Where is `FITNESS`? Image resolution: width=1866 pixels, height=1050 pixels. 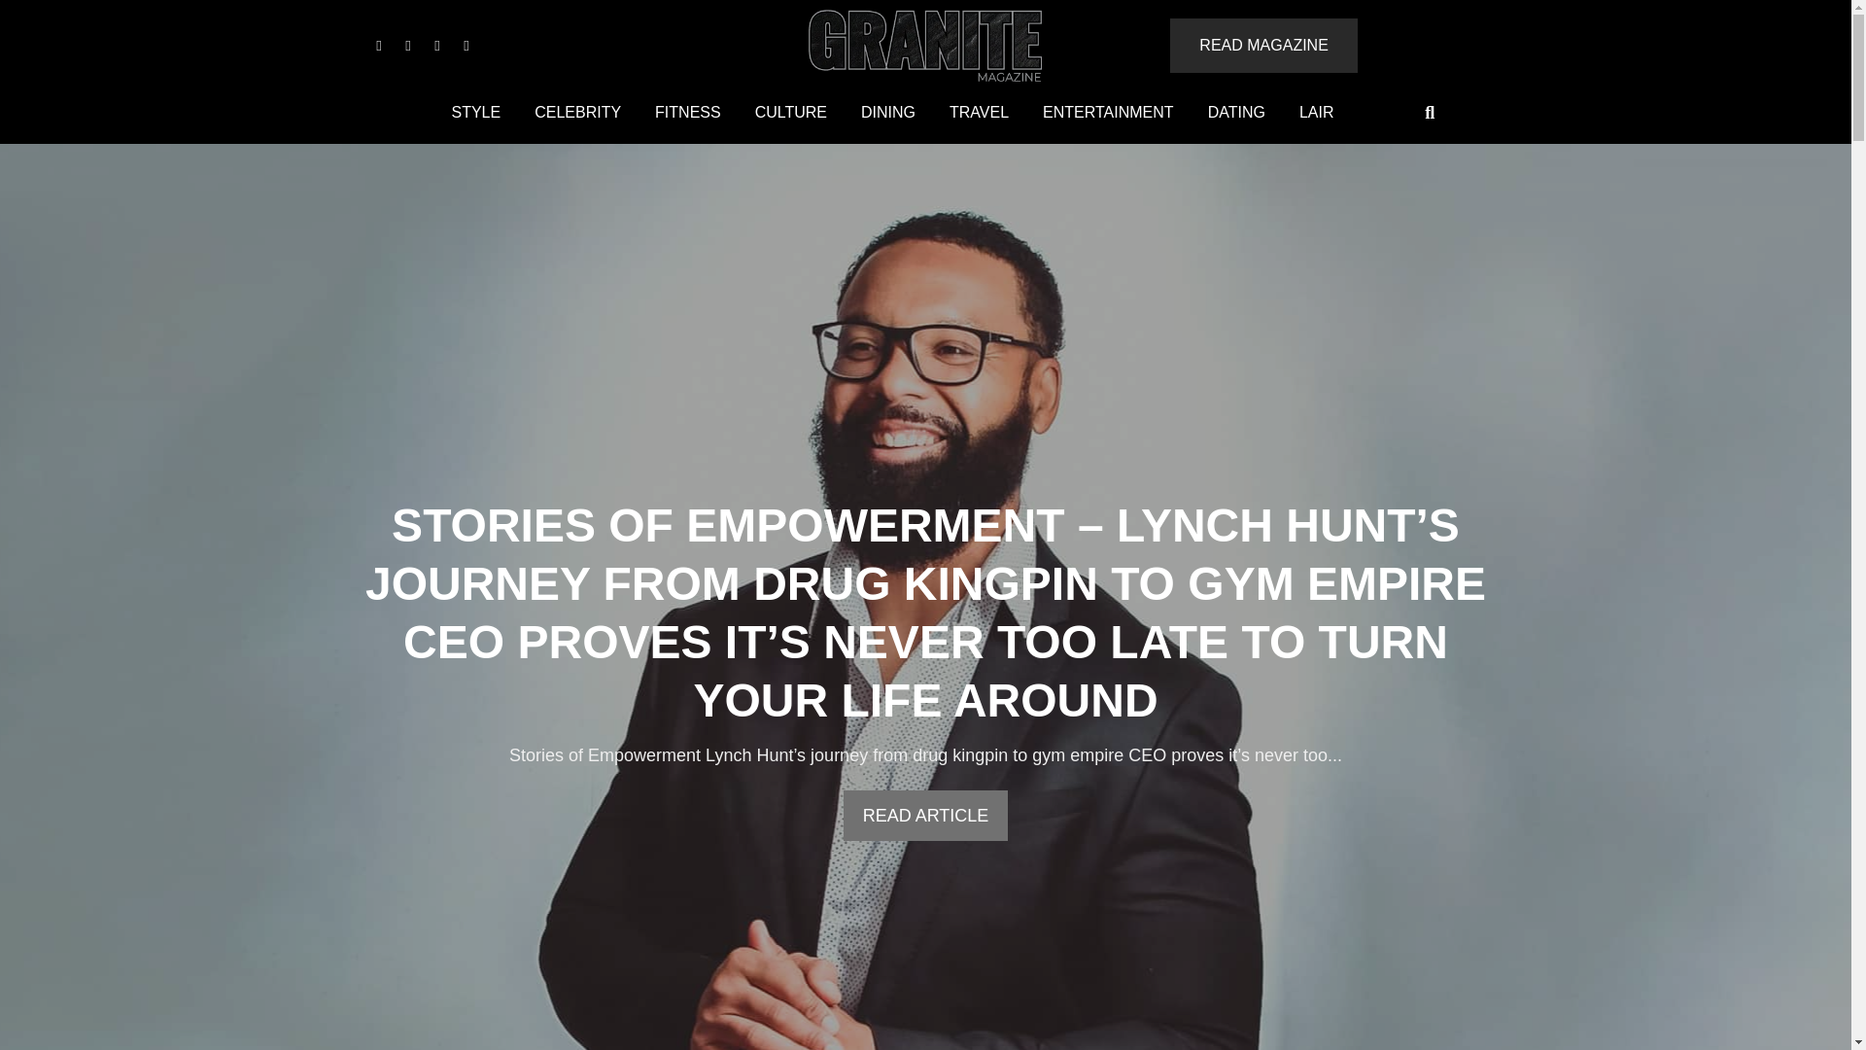 FITNESS is located at coordinates (687, 113).